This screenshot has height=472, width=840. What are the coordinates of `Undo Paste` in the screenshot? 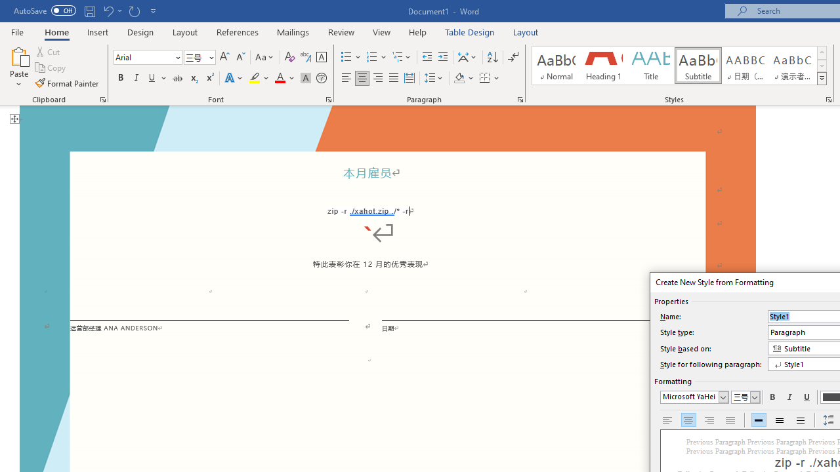 It's located at (108, 10).